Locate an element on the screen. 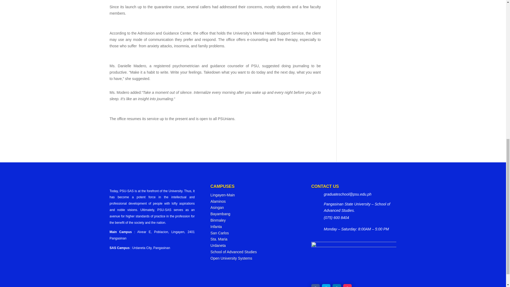 This screenshot has width=510, height=287. Pangasinan State University School for Advanced Studies is located at coordinates (233, 252).